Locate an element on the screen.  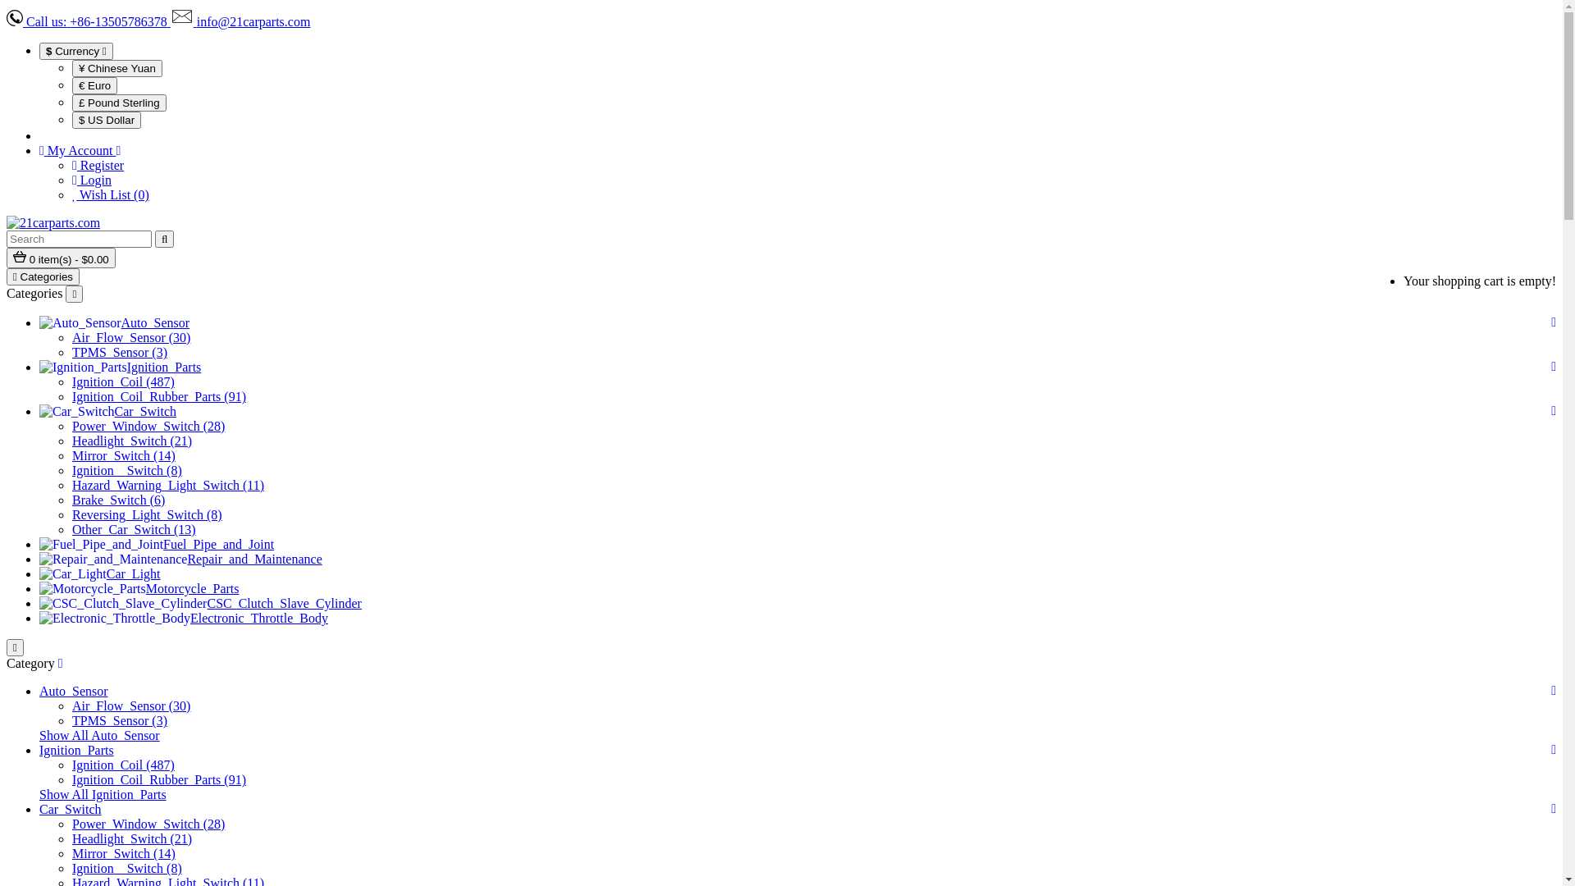
Car_Switch is located at coordinates (146, 412).